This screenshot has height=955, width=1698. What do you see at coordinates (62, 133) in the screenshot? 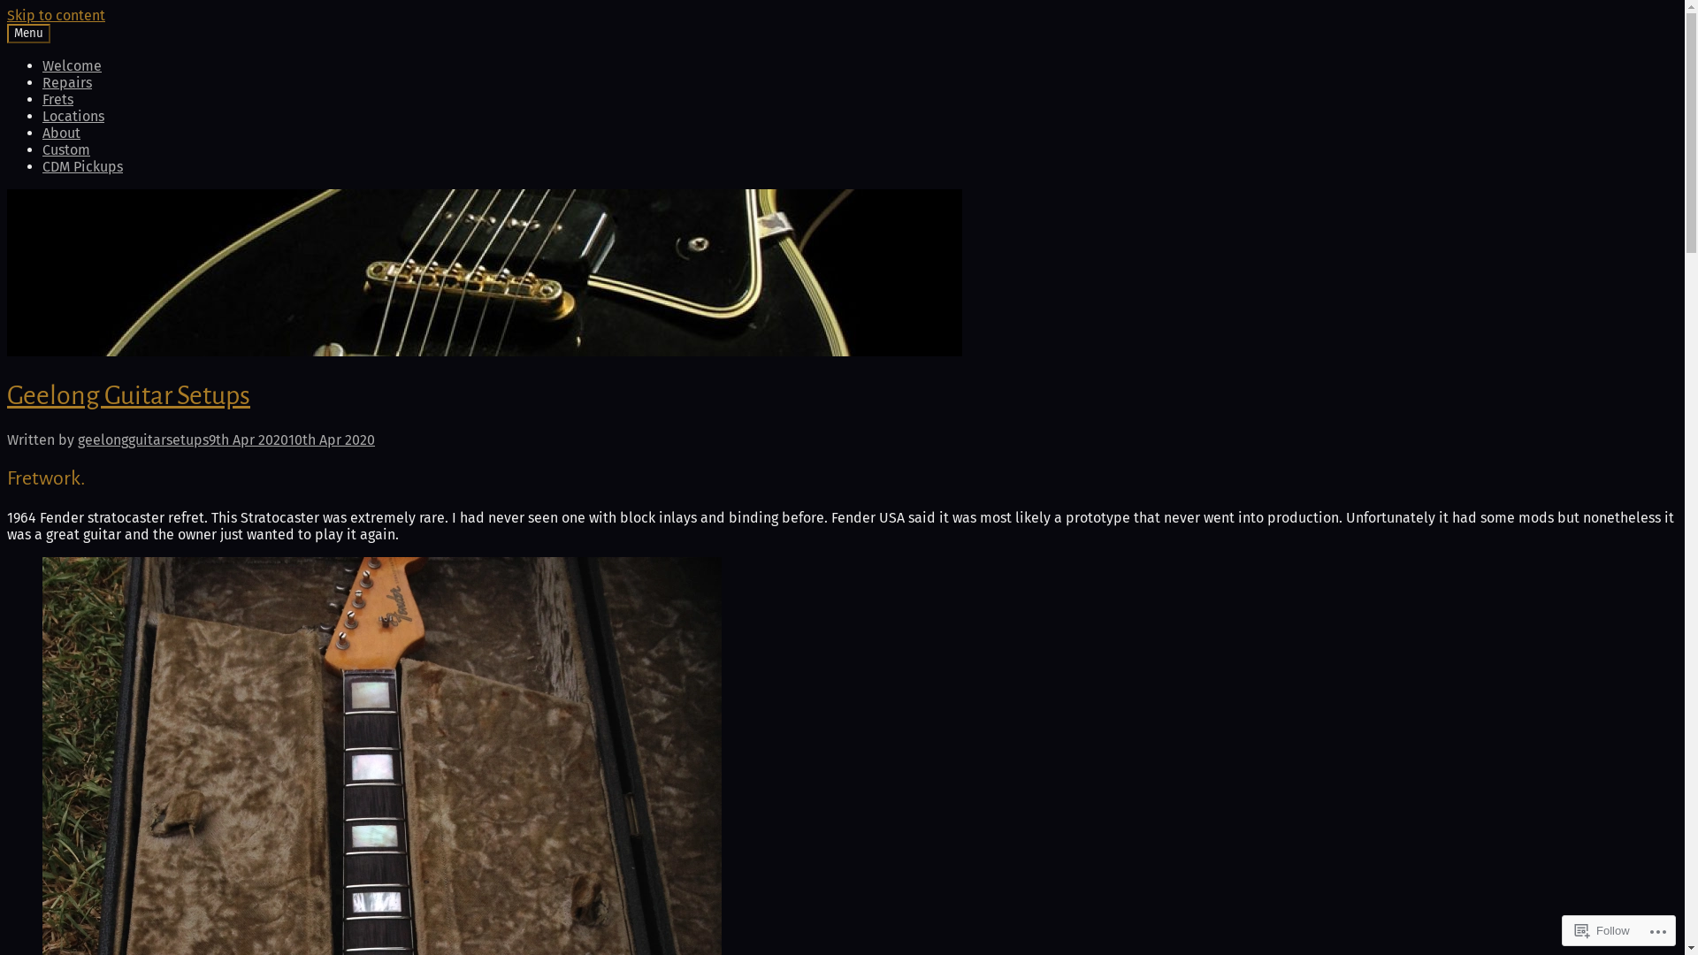
I see `About` at bounding box center [62, 133].